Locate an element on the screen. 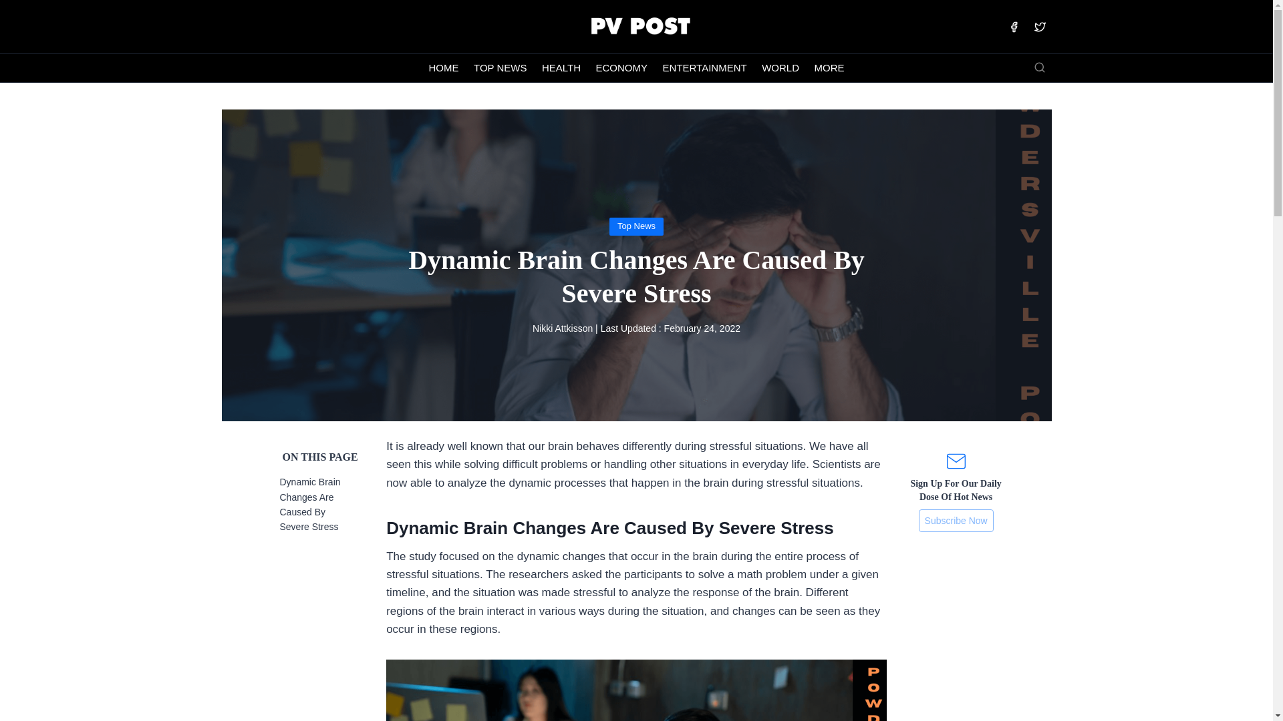 This screenshot has height=721, width=1283. Subscribe Now is located at coordinates (956, 521).